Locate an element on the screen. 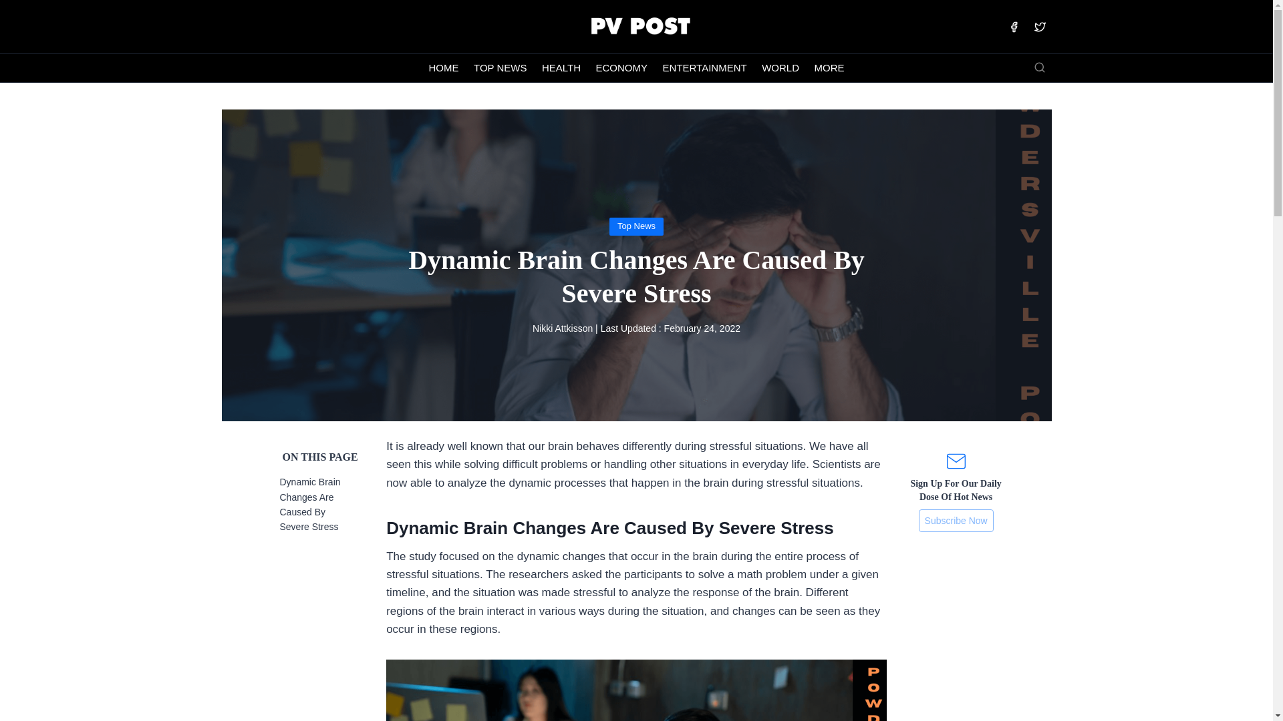 This screenshot has height=721, width=1283. Subscribe Now is located at coordinates (956, 521).